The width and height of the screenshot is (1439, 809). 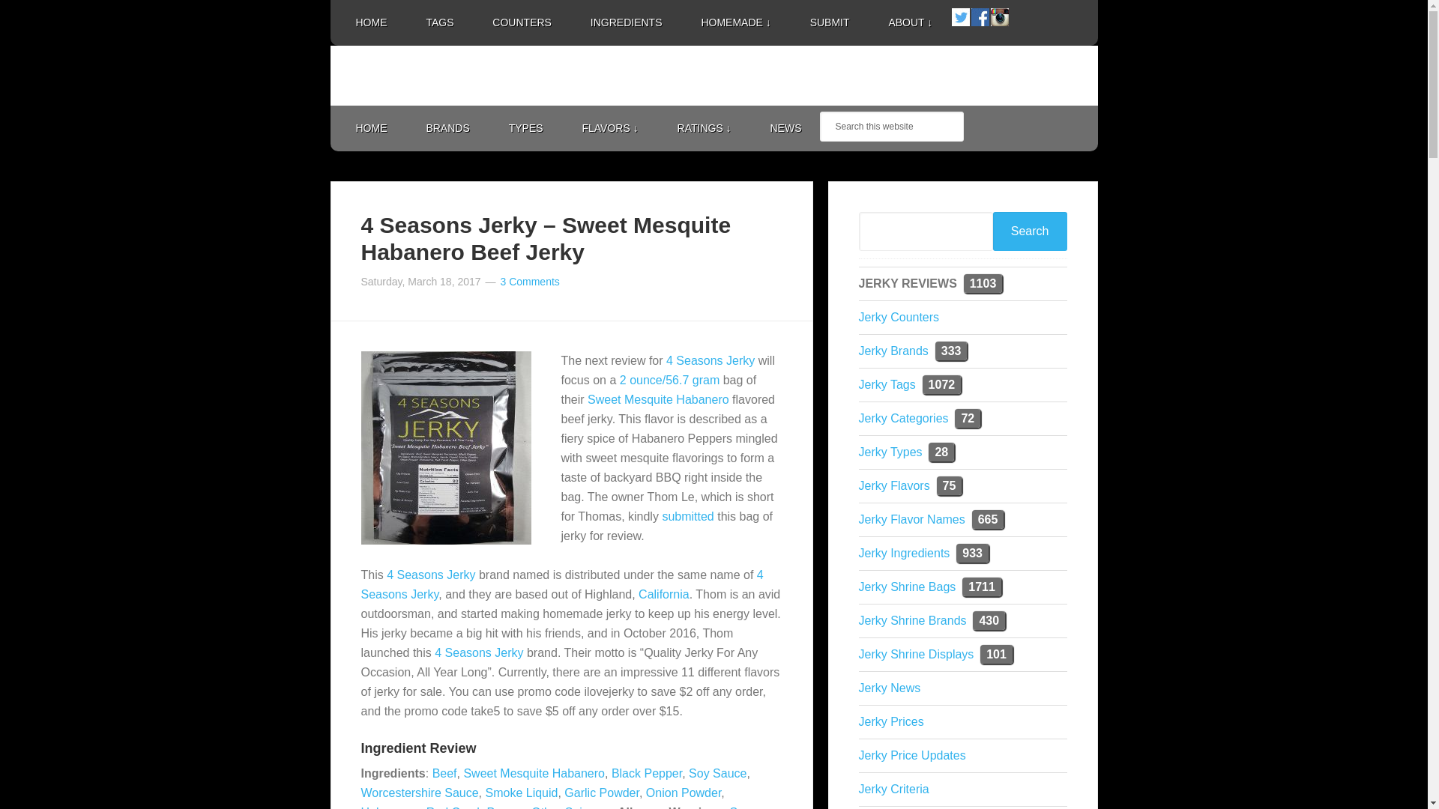 I want to click on submitted, so click(x=688, y=516).